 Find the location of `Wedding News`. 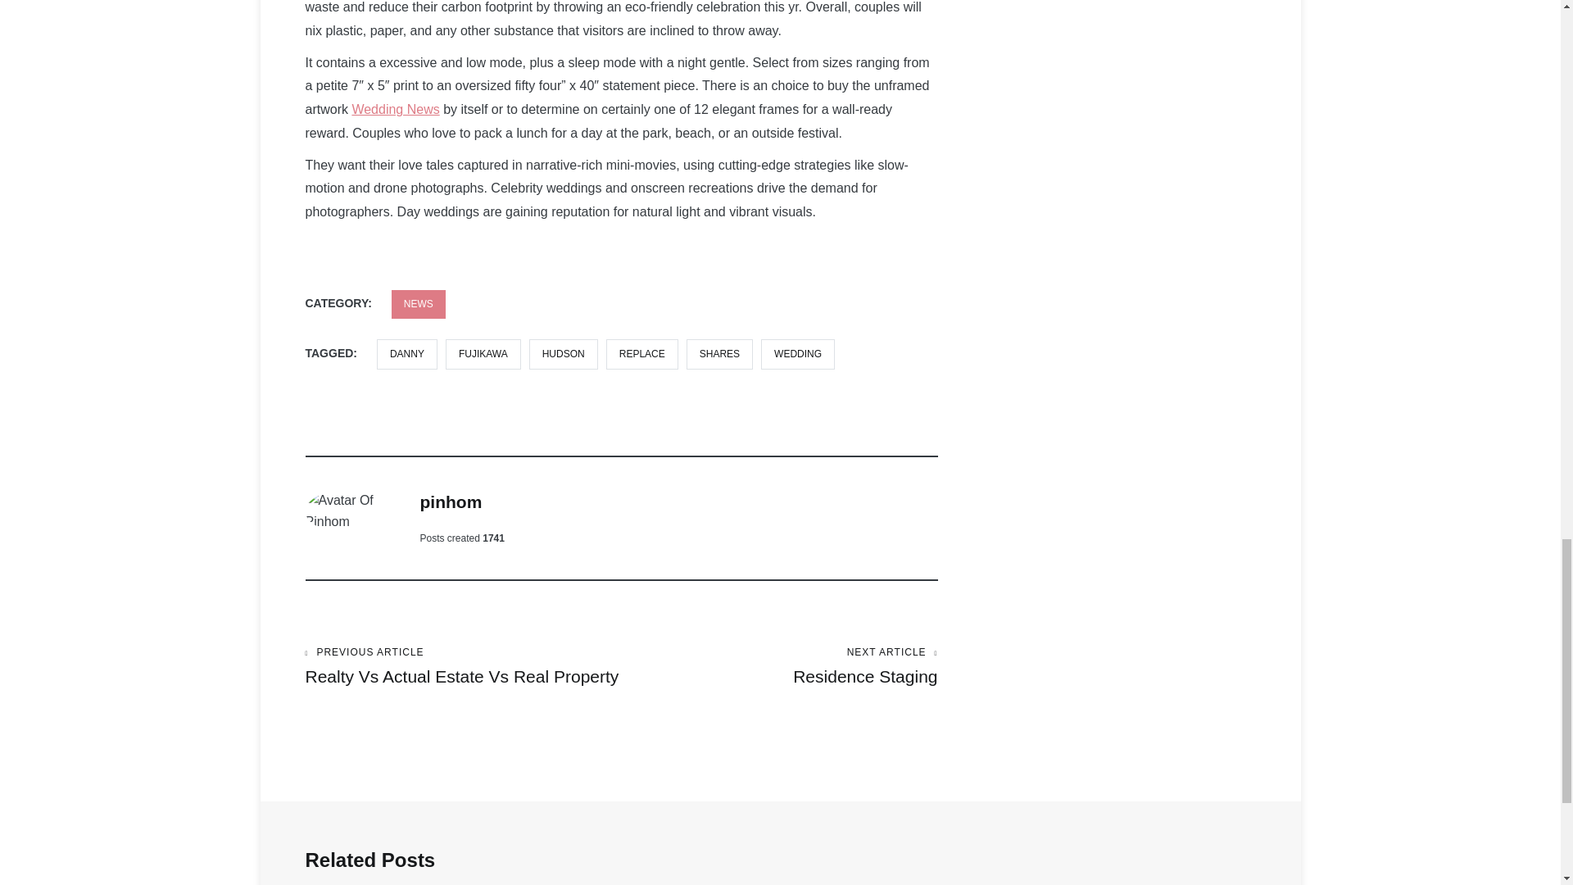

Wedding News is located at coordinates (395, 109).